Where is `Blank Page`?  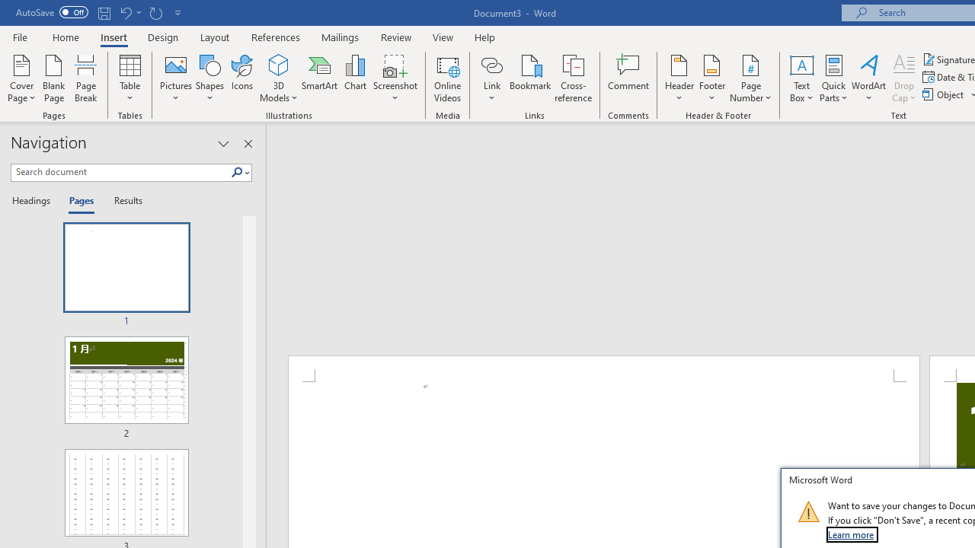 Blank Page is located at coordinates (53, 78).